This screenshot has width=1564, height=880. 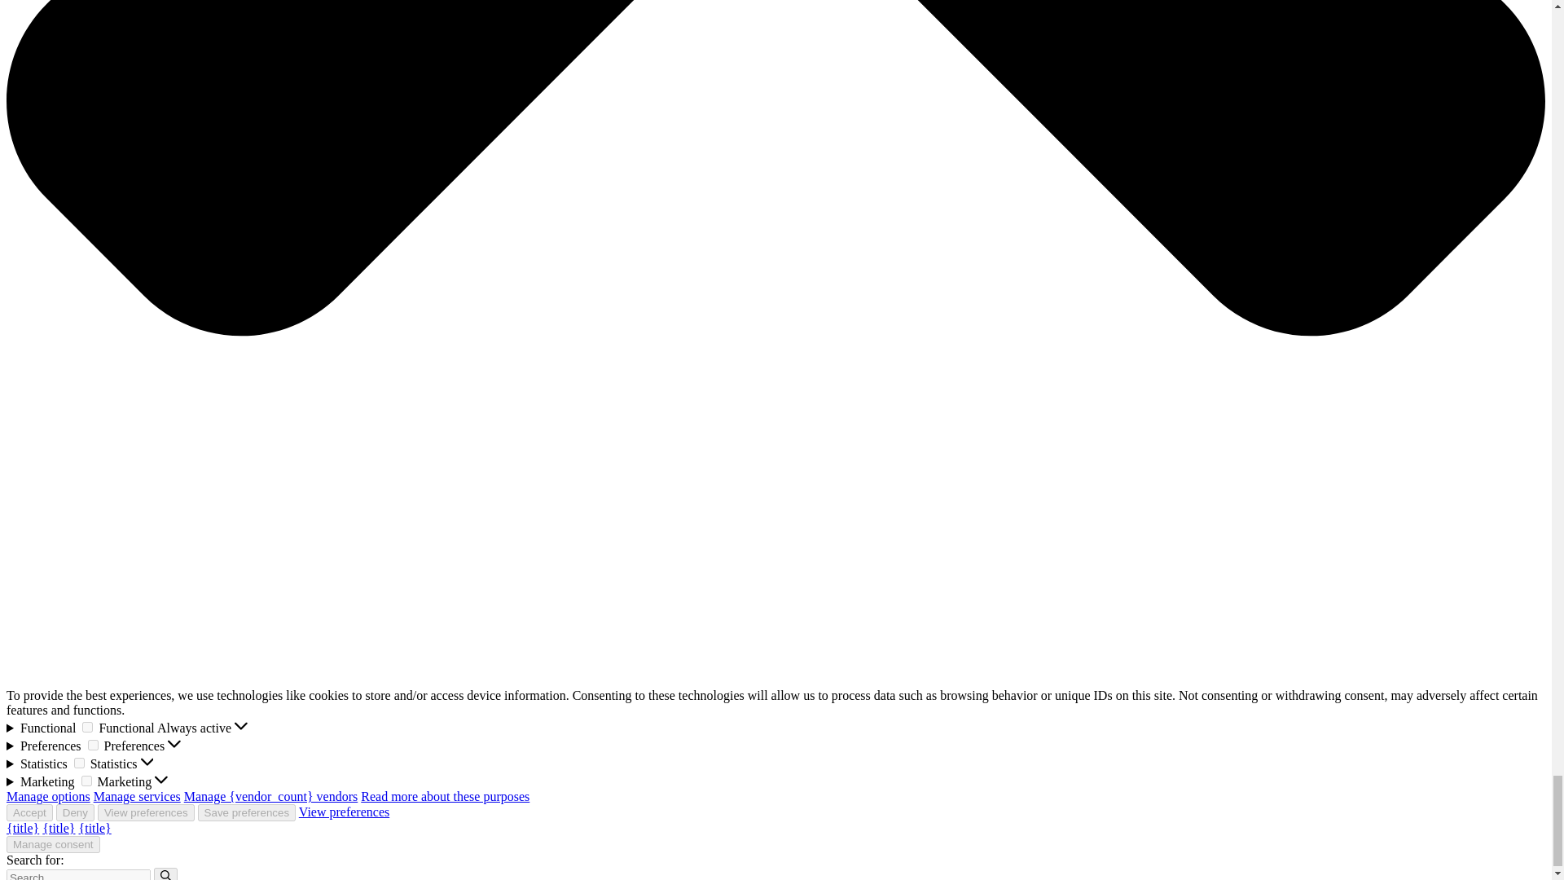 What do you see at coordinates (86, 781) in the screenshot?
I see `1` at bounding box center [86, 781].